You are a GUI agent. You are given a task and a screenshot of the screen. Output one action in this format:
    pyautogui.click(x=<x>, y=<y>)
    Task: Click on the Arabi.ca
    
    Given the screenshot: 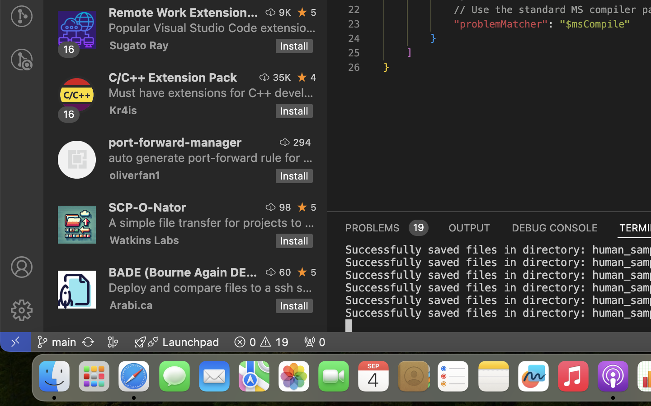 What is the action you would take?
    pyautogui.click(x=131, y=305)
    